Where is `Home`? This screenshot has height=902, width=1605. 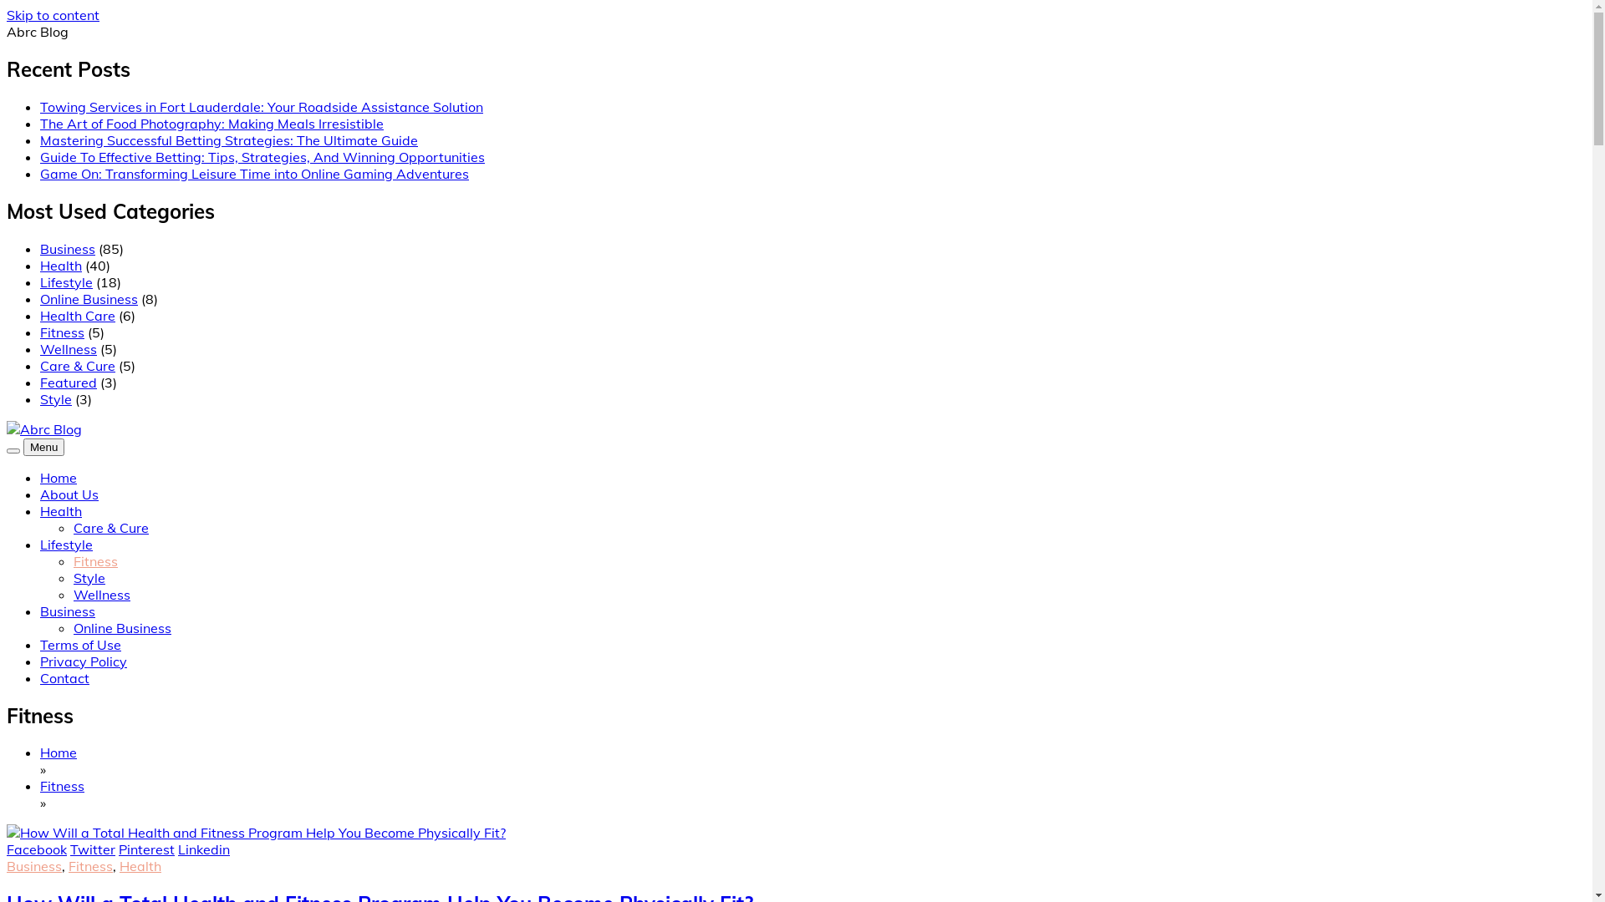 Home is located at coordinates (59, 753).